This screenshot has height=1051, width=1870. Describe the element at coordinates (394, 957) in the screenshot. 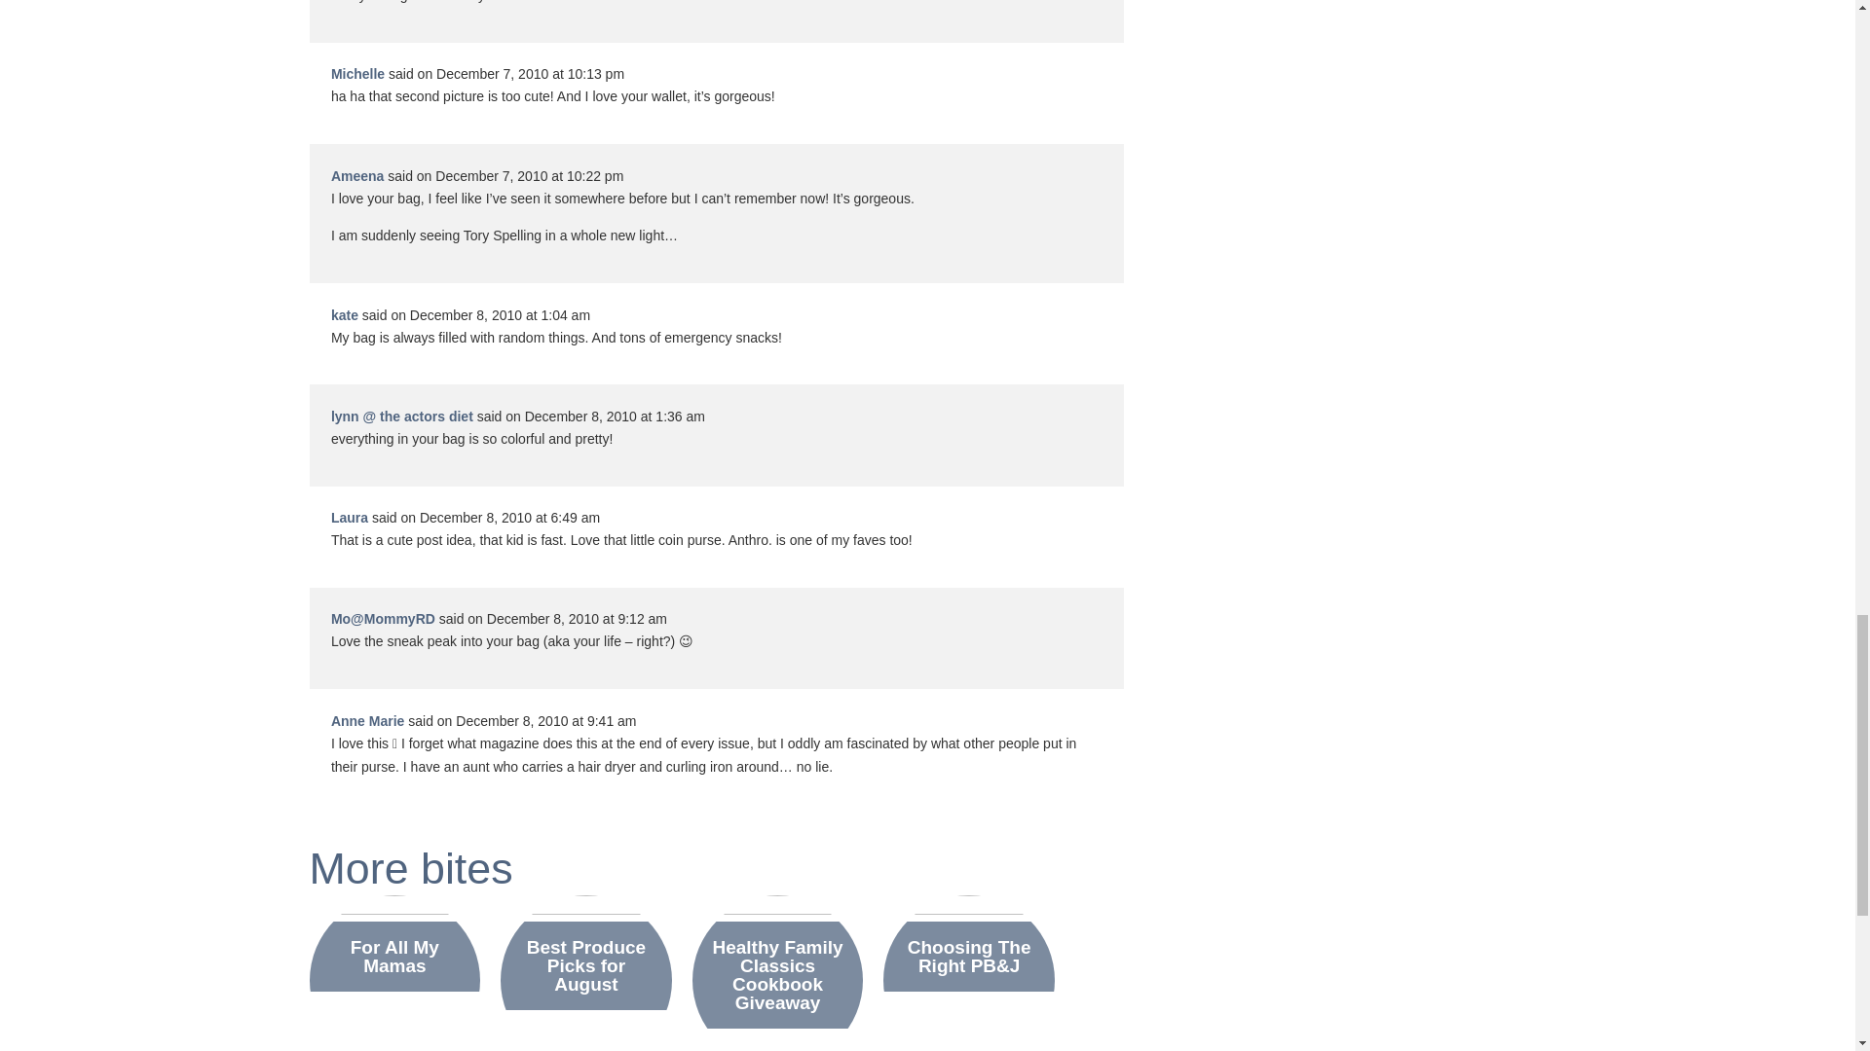

I see `For All My Mamas` at that location.